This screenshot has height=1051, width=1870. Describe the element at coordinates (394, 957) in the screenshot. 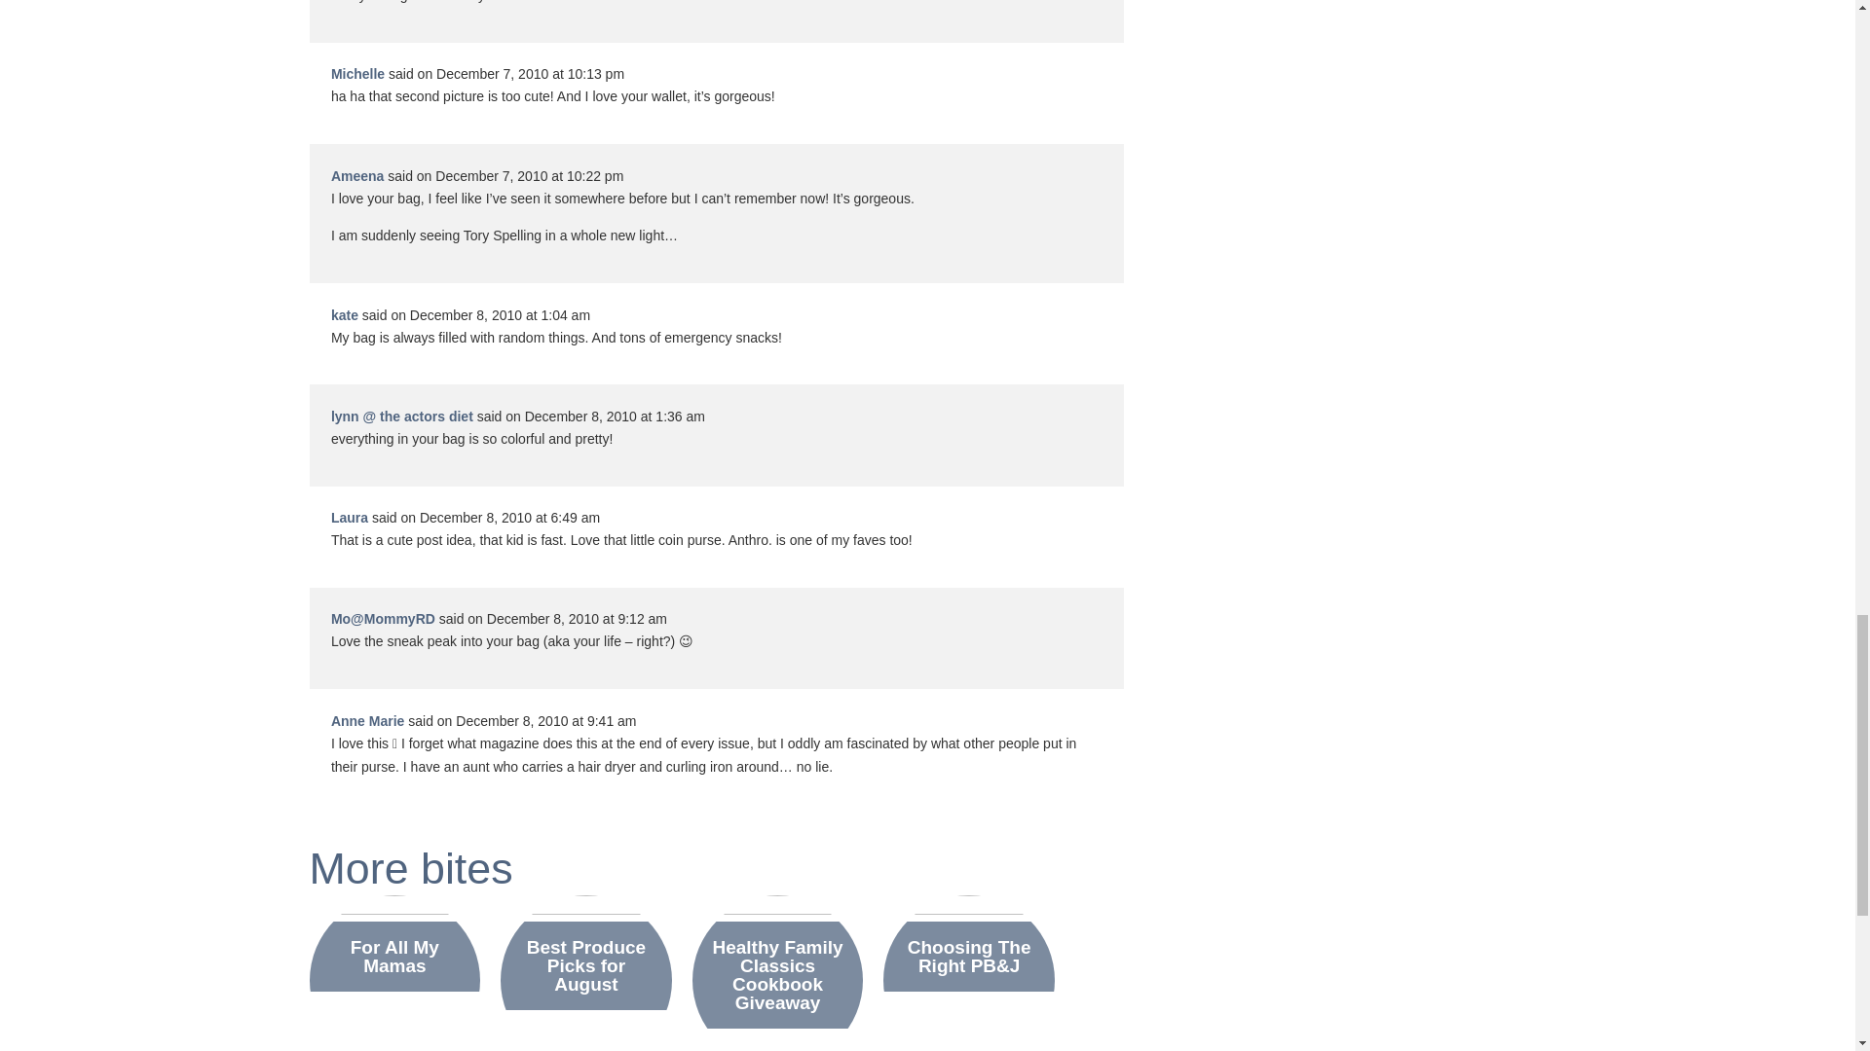

I see `For All My Mamas` at that location.